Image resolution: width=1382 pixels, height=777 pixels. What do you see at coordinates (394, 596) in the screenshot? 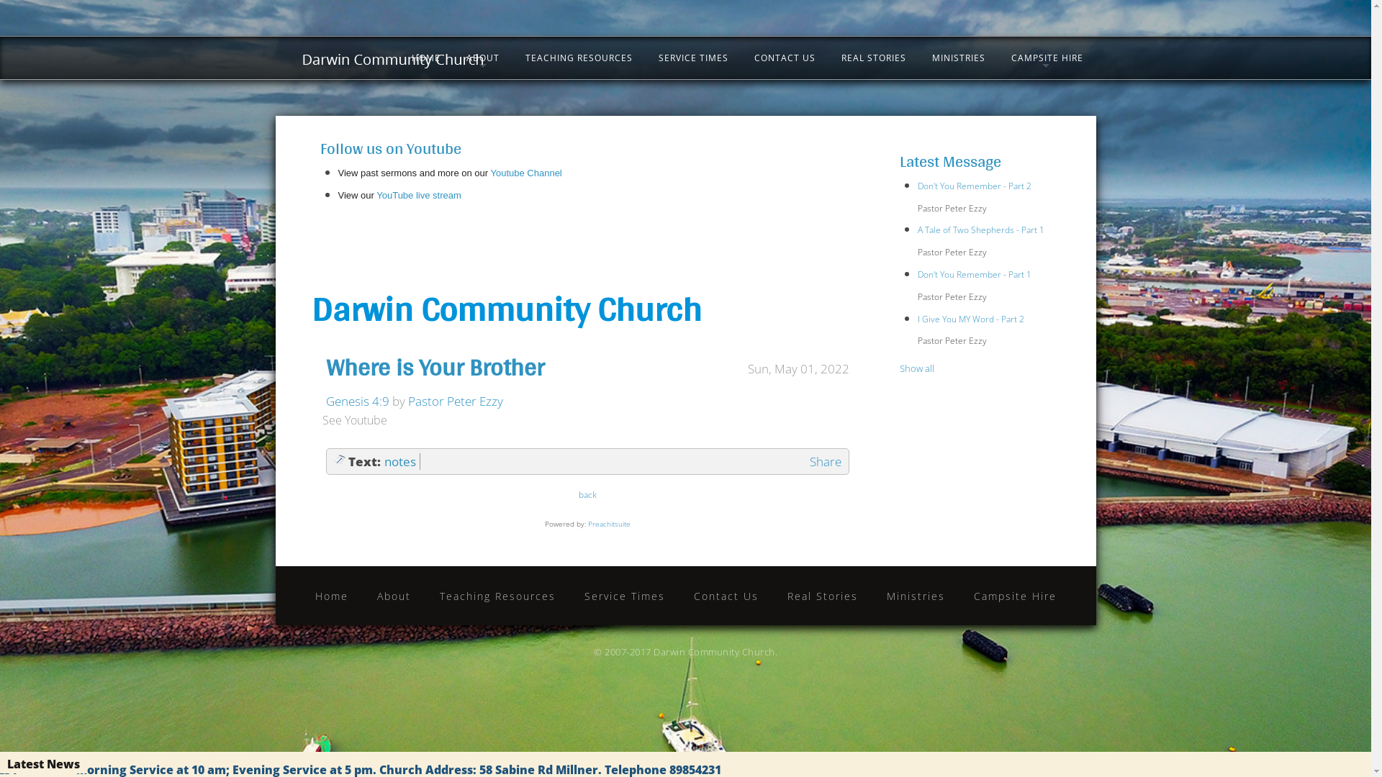
I see `About` at bounding box center [394, 596].